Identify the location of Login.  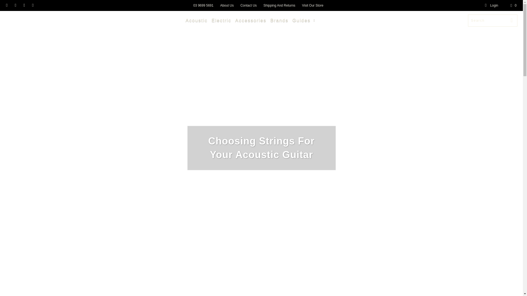
(491, 5).